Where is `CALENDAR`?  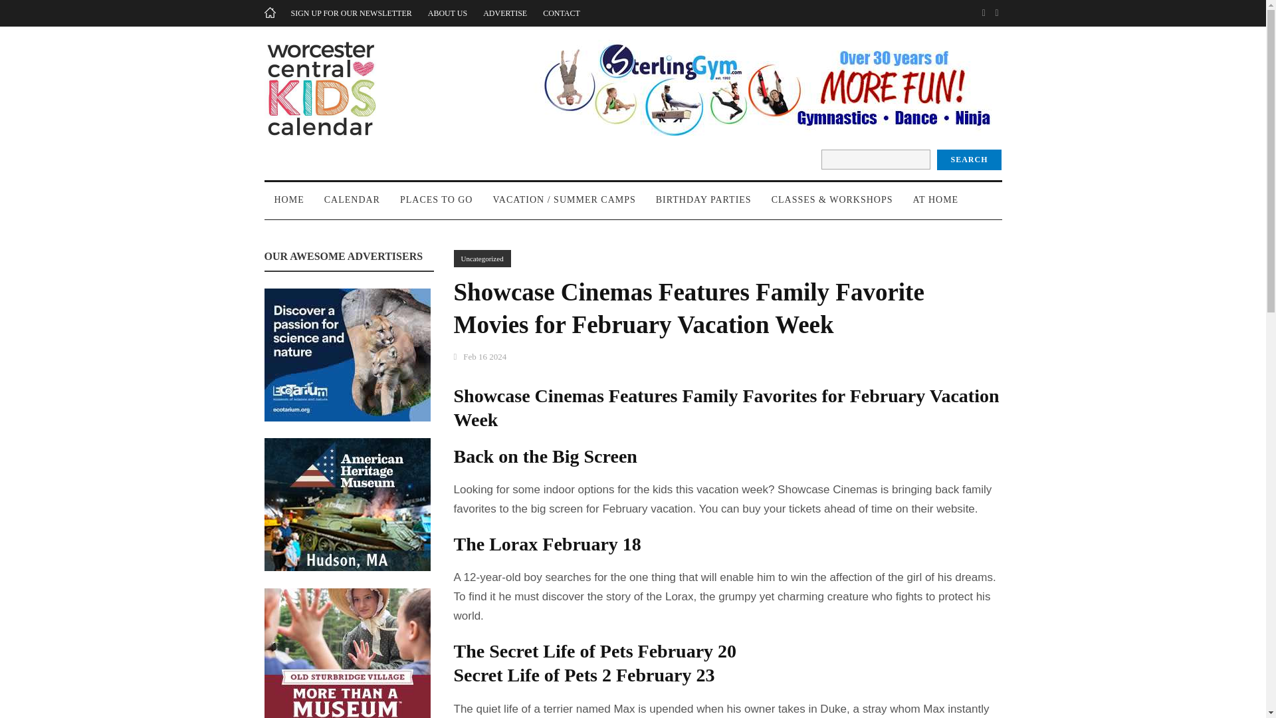 CALENDAR is located at coordinates (352, 206).